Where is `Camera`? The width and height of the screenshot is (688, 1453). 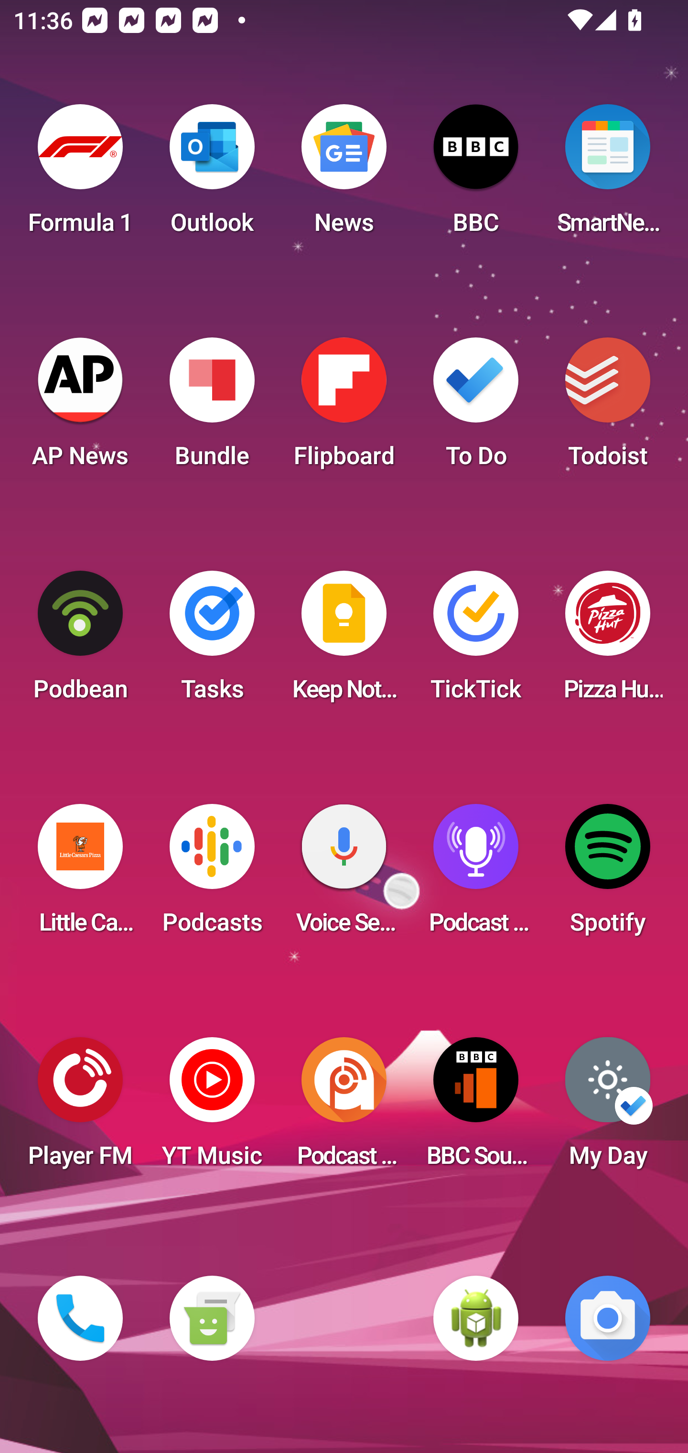
Camera is located at coordinates (608, 1318).